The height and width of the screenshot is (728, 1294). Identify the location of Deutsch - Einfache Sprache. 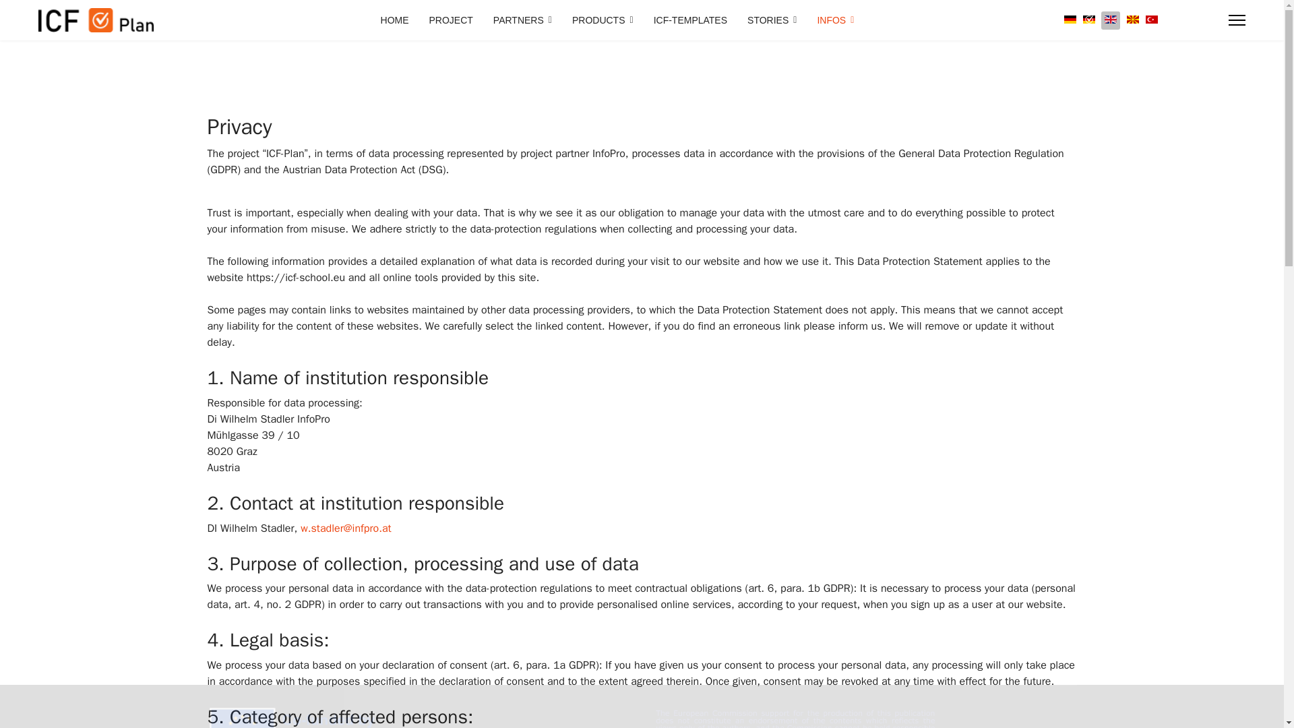
(1089, 19).